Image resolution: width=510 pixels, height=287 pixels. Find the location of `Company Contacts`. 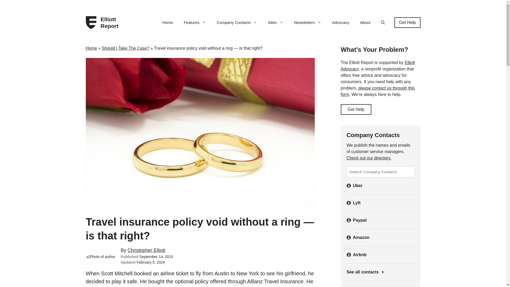

Company Contacts is located at coordinates (237, 23).